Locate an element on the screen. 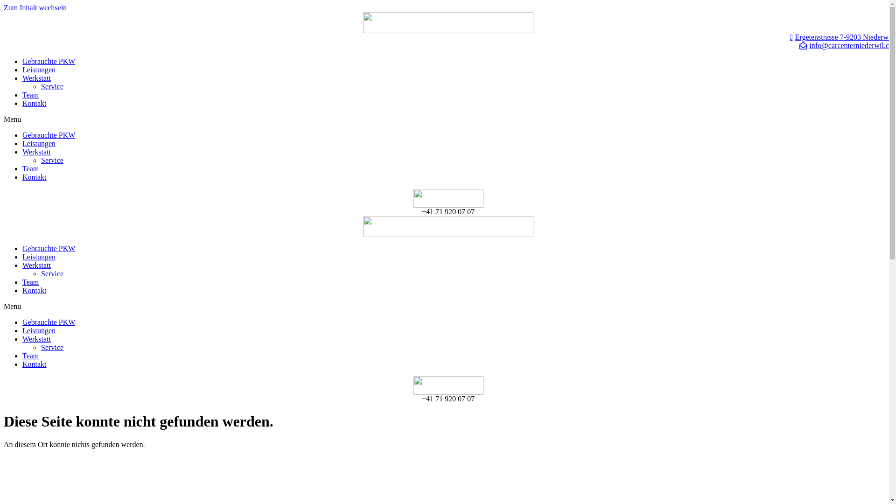  Kontakt is located at coordinates (35, 177).